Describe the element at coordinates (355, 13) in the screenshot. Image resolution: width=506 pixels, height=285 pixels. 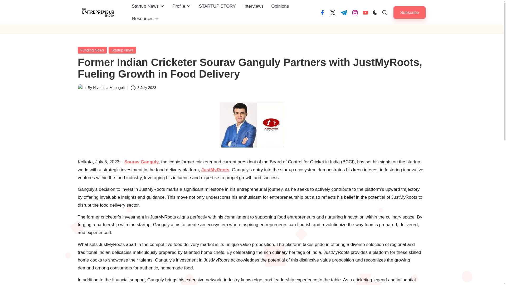
I see `instagram.com` at that location.